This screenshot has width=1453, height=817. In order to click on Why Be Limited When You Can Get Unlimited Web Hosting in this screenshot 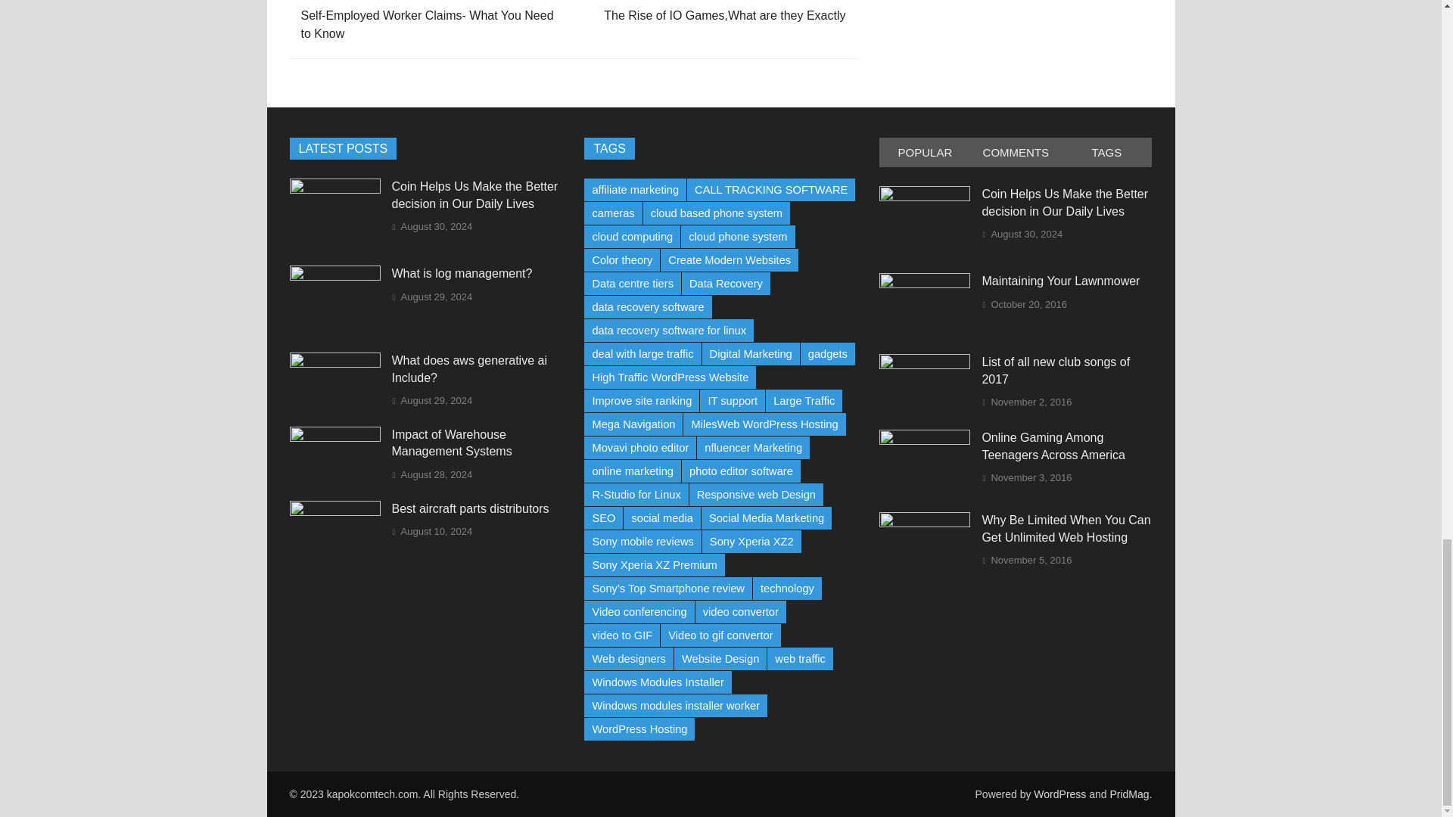, I will do `click(925, 522)`.